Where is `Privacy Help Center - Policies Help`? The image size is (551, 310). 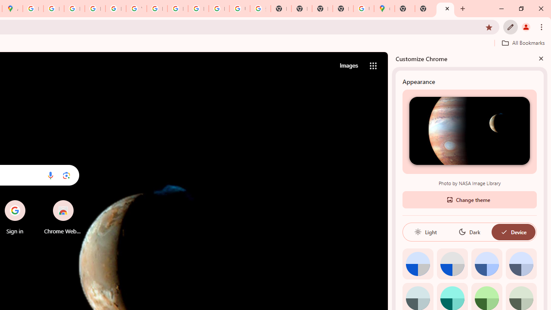 Privacy Help Center - Policies Help is located at coordinates (53, 9).